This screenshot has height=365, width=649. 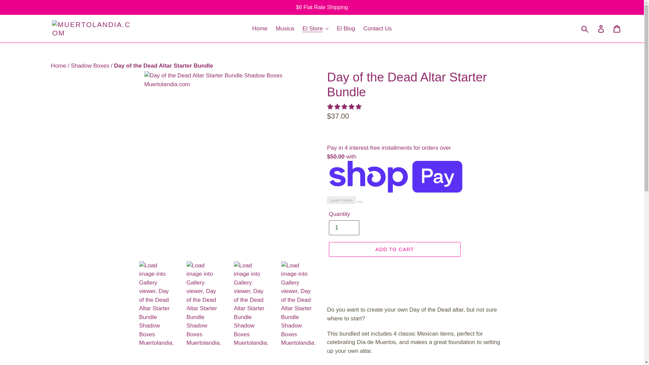 I want to click on Musica, so click(x=285, y=29).